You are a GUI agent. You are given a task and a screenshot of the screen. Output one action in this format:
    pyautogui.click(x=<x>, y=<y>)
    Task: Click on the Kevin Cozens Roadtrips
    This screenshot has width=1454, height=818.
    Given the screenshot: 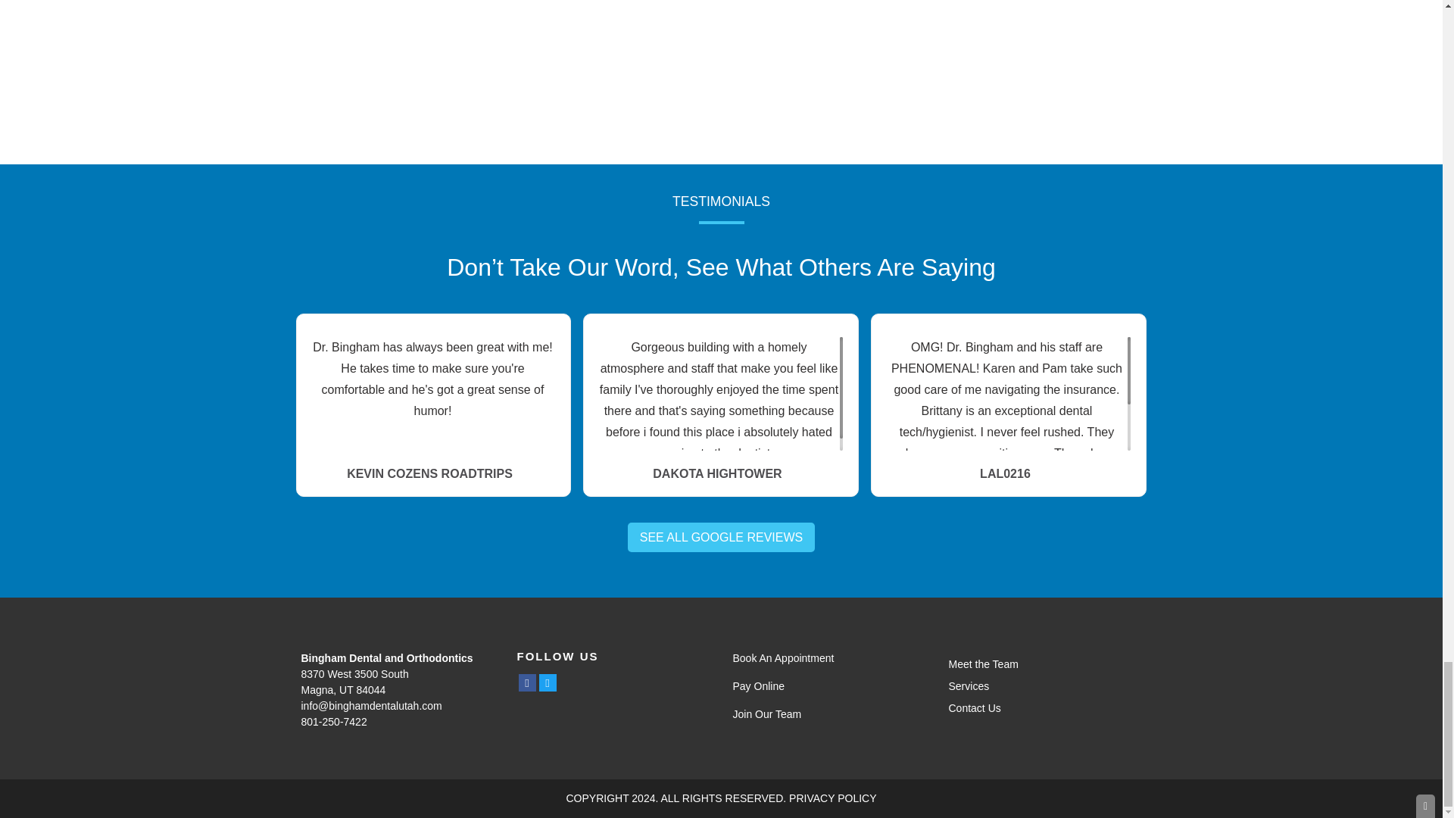 What is the action you would take?
    pyautogui.click(x=433, y=474)
    